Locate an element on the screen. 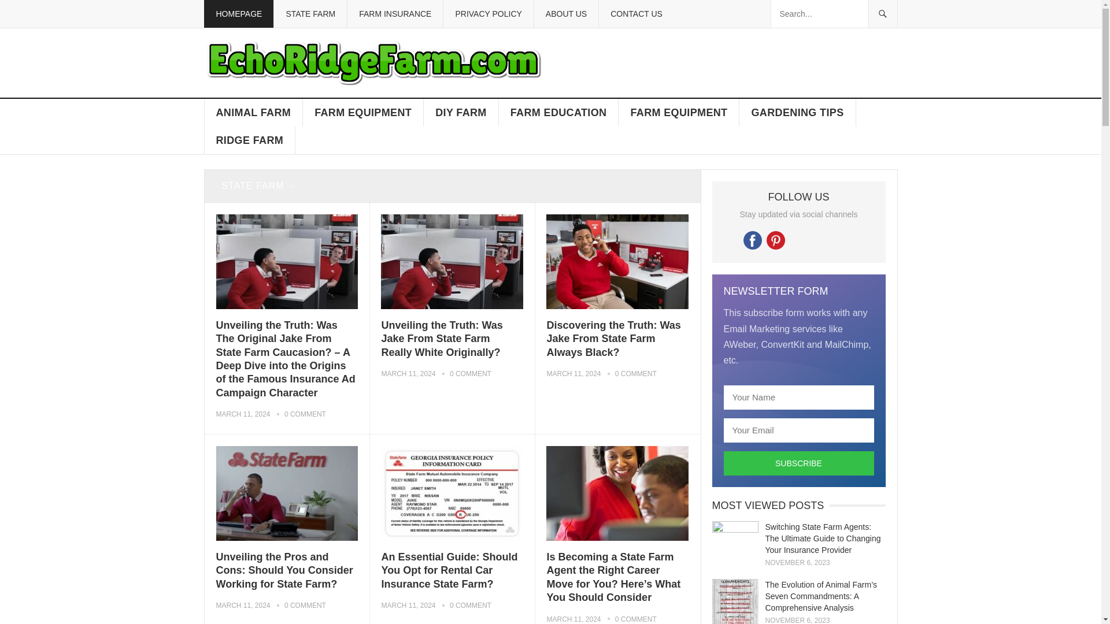 The image size is (1110, 624). 0 COMMENT is located at coordinates (636, 374).